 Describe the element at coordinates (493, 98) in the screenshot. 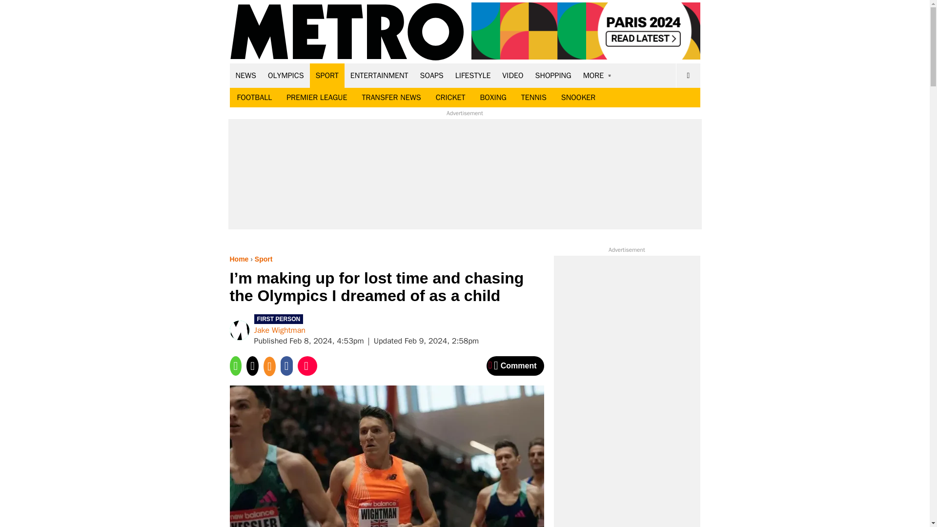

I see `BOXING` at that location.